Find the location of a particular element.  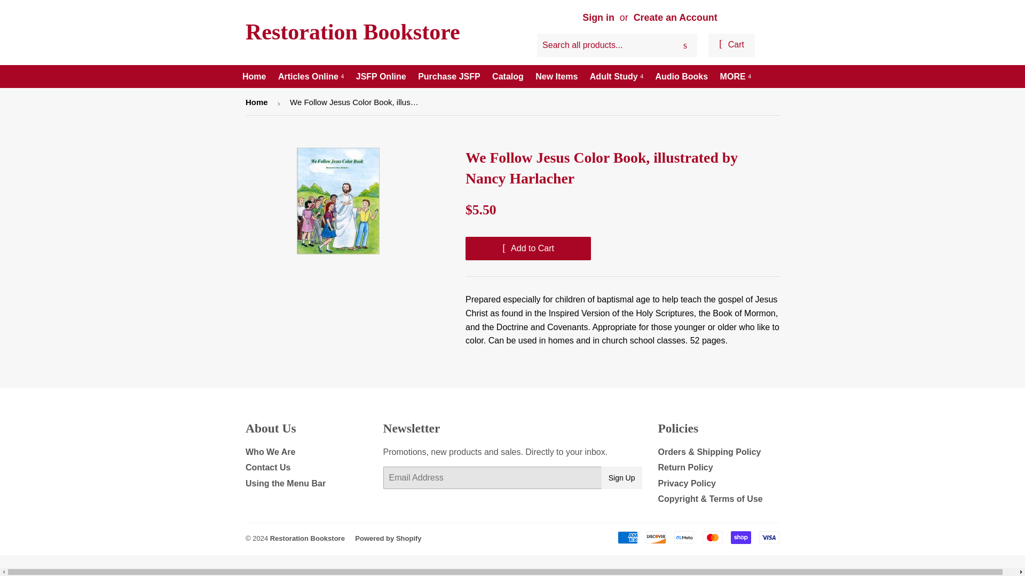

American Express is located at coordinates (628, 537).